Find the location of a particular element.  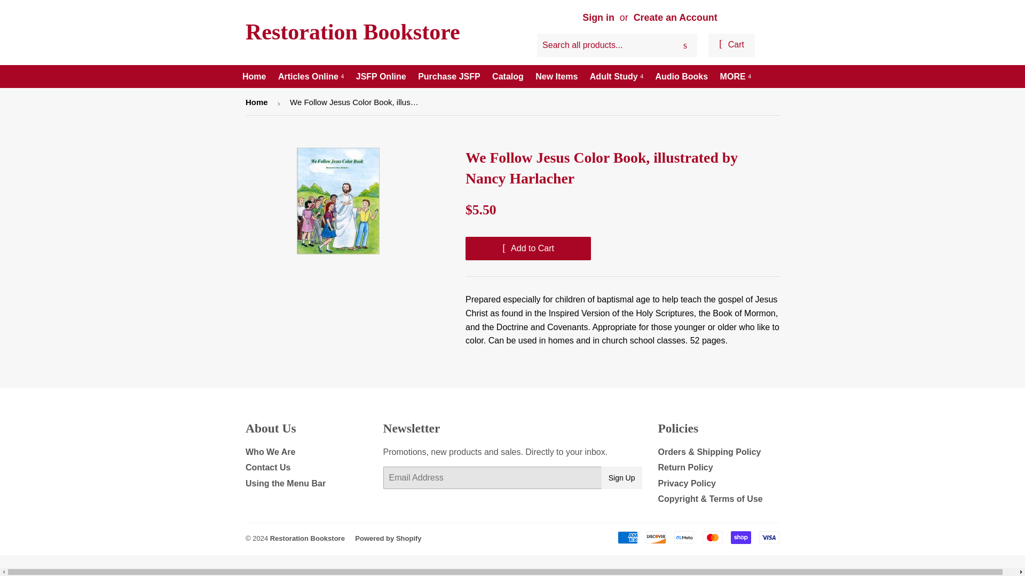

American Express is located at coordinates (628, 537).